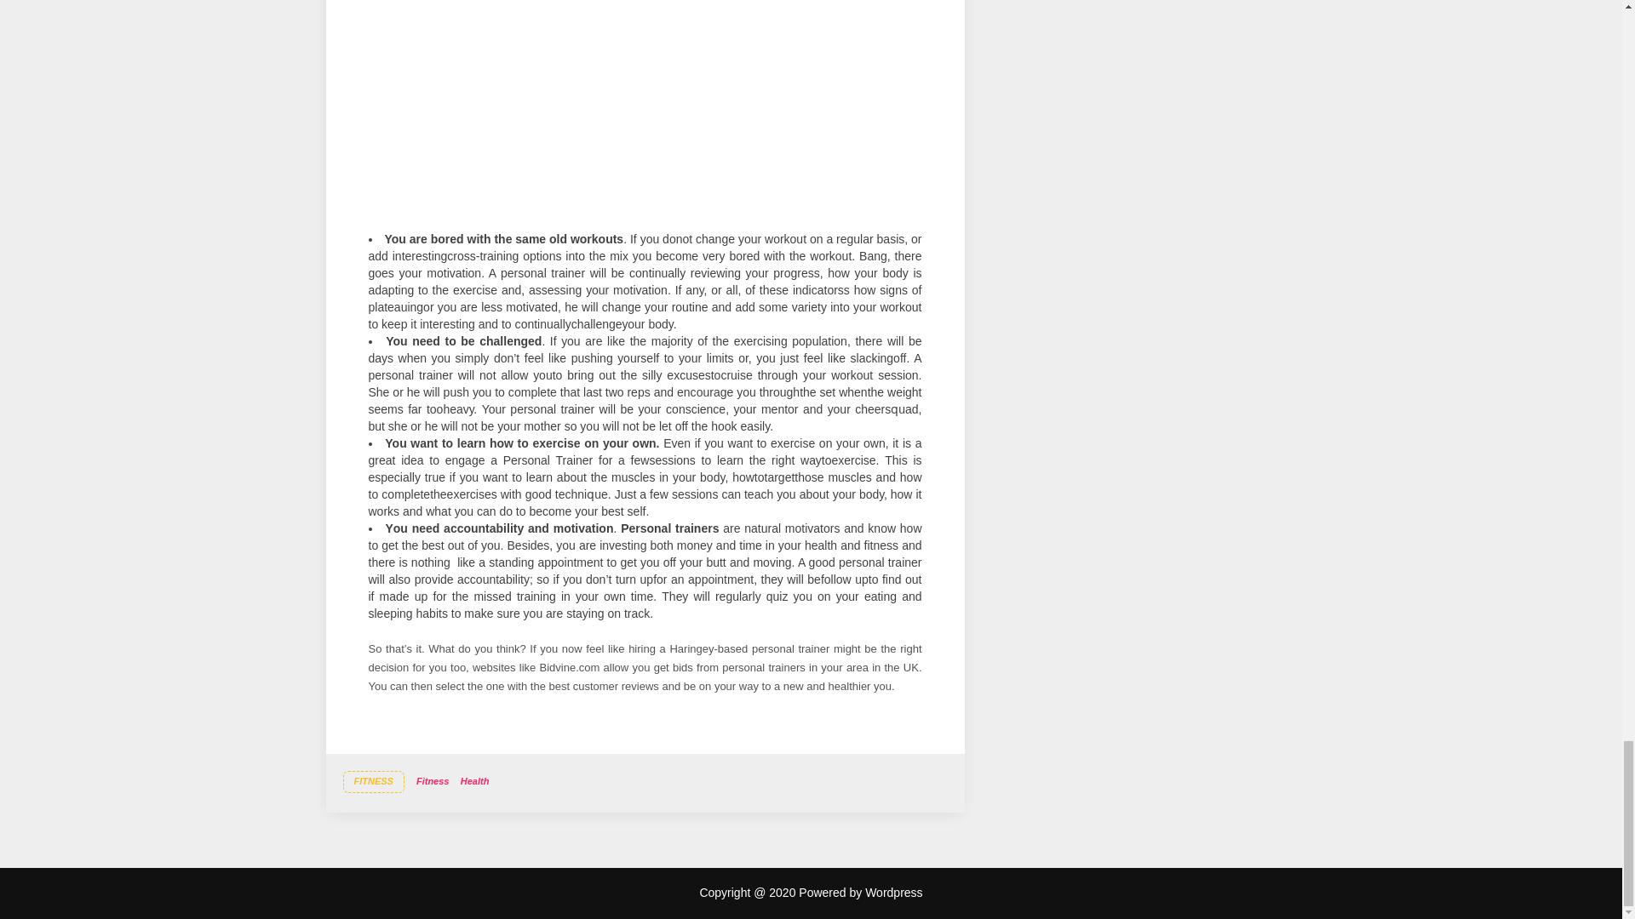 Image resolution: width=1635 pixels, height=919 pixels. Describe the element at coordinates (373, 782) in the screenshot. I see `FITNESS` at that location.